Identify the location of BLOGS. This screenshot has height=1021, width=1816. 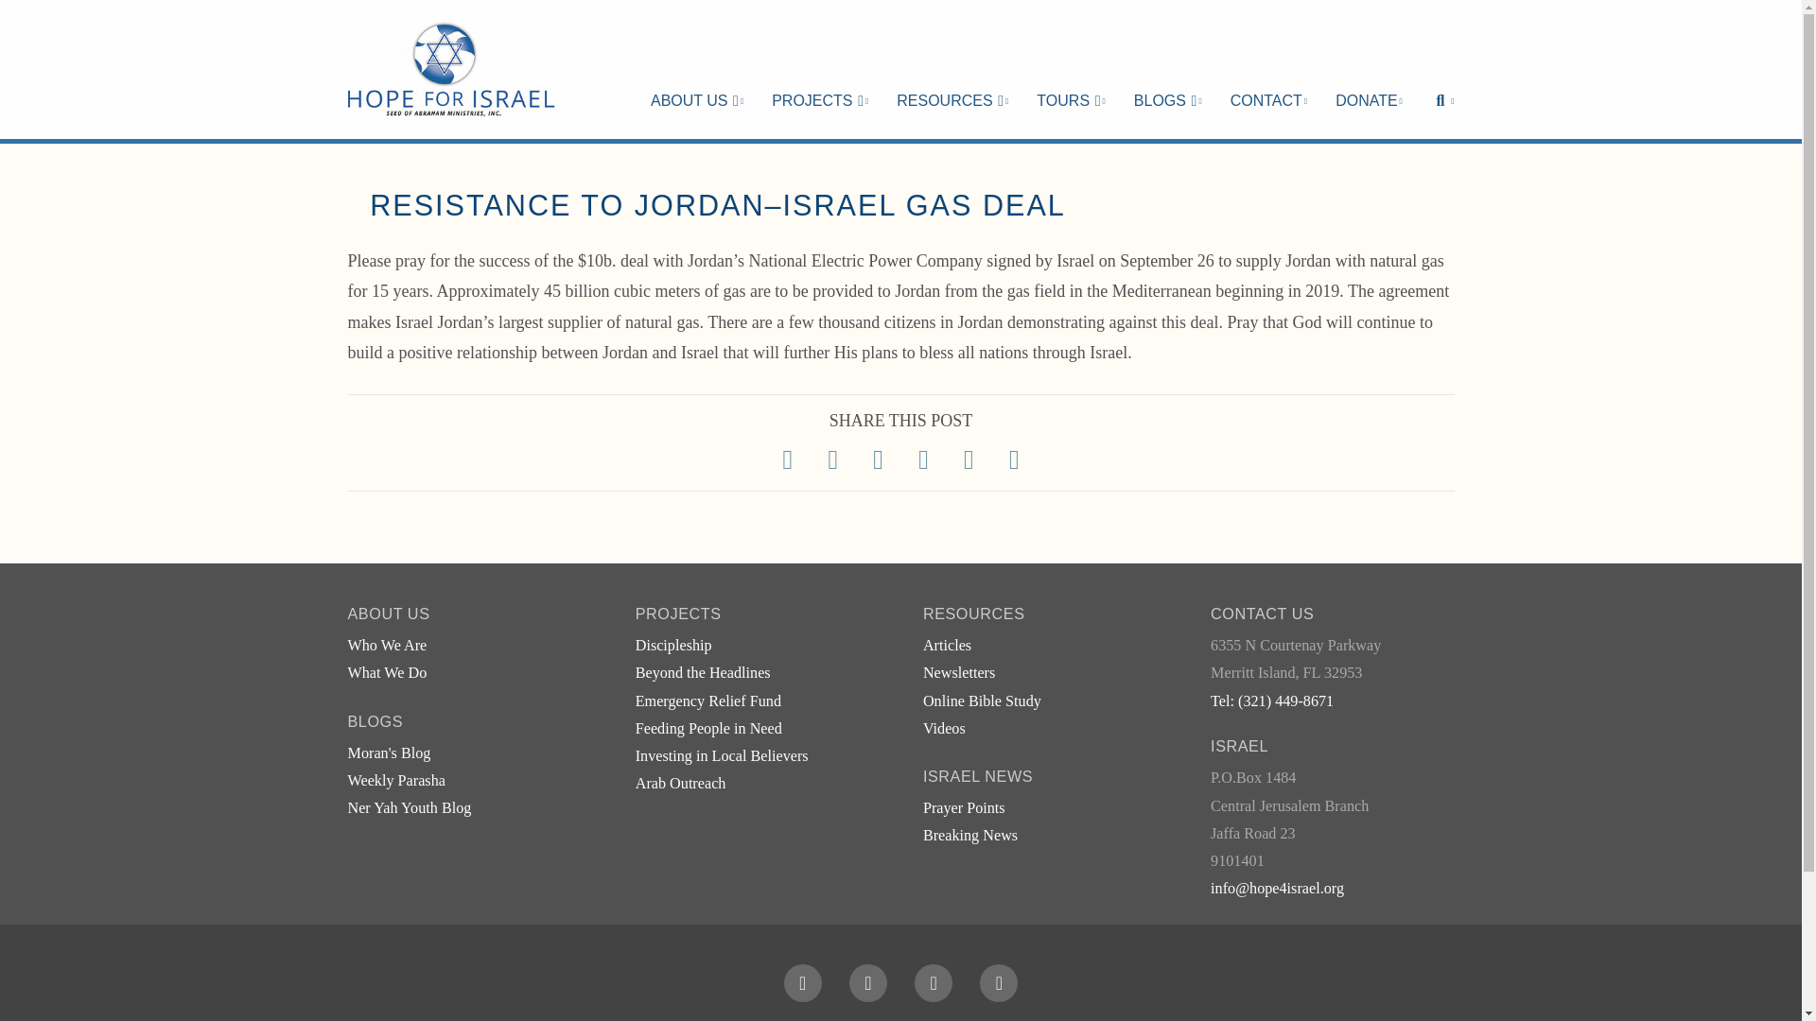
(1168, 68).